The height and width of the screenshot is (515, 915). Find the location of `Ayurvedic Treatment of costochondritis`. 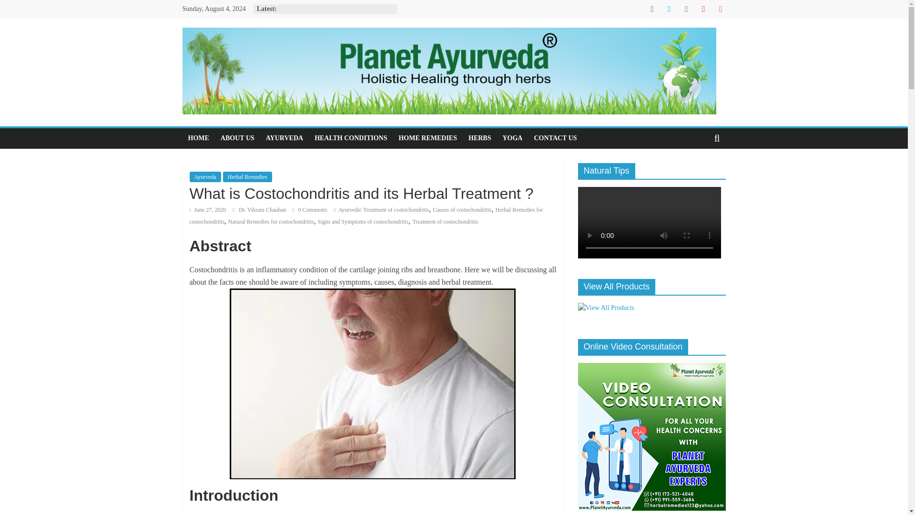

Ayurvedic Treatment of costochondritis is located at coordinates (384, 210).